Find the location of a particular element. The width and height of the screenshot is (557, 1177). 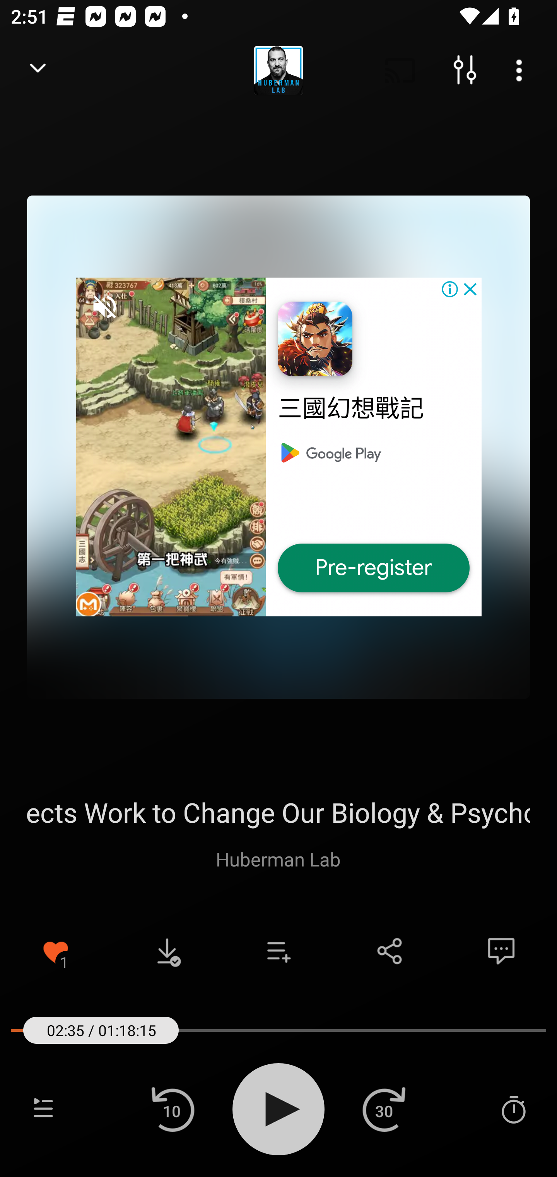

Remove from Favorites is located at coordinates (56, 951).